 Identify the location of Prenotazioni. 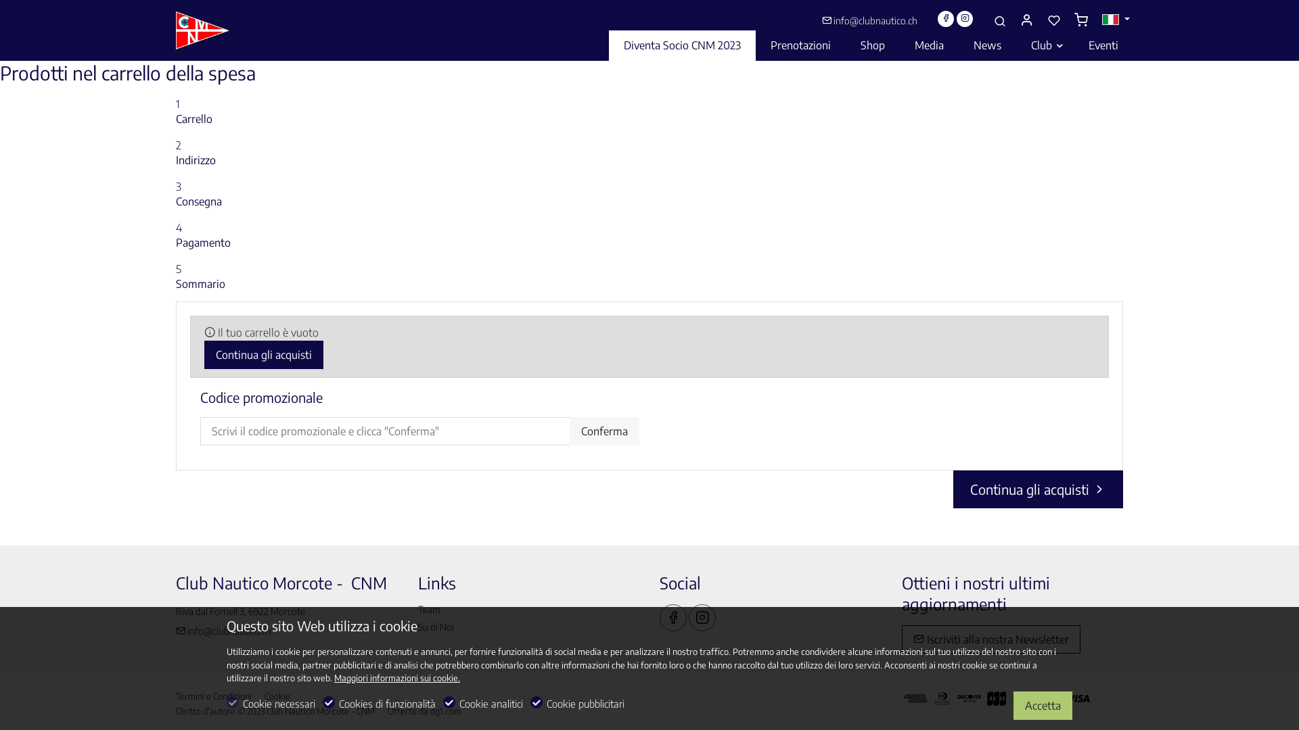
(801, 46).